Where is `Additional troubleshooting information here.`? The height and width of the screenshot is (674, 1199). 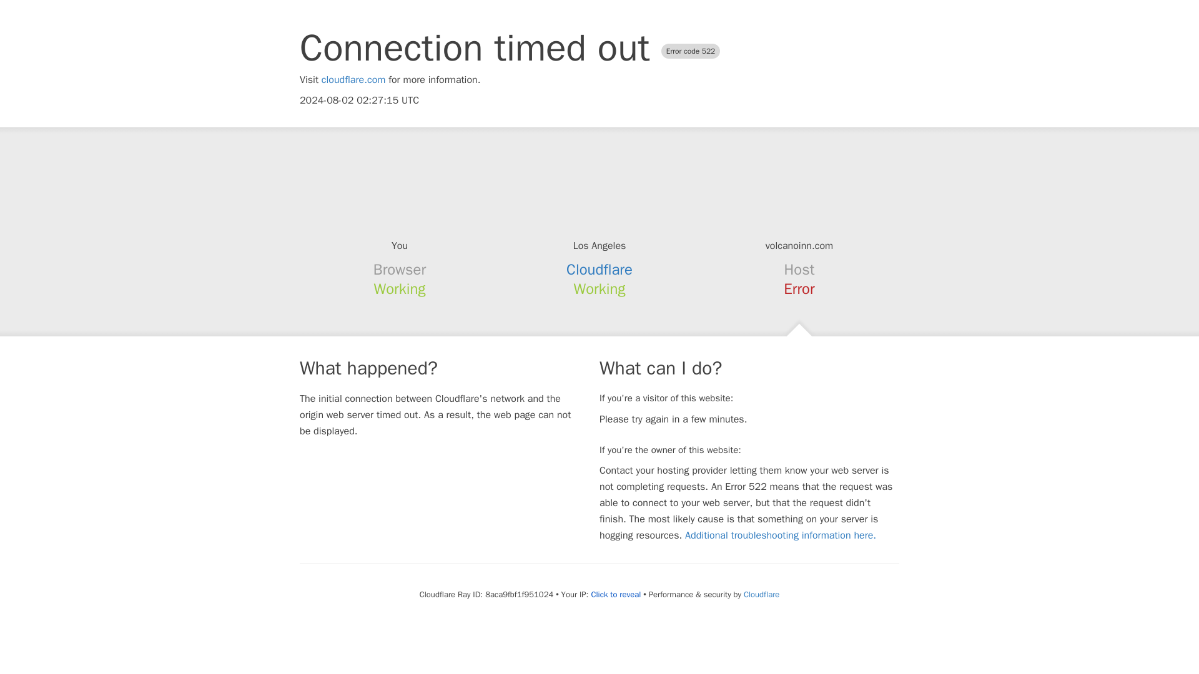
Additional troubleshooting information here. is located at coordinates (781, 535).